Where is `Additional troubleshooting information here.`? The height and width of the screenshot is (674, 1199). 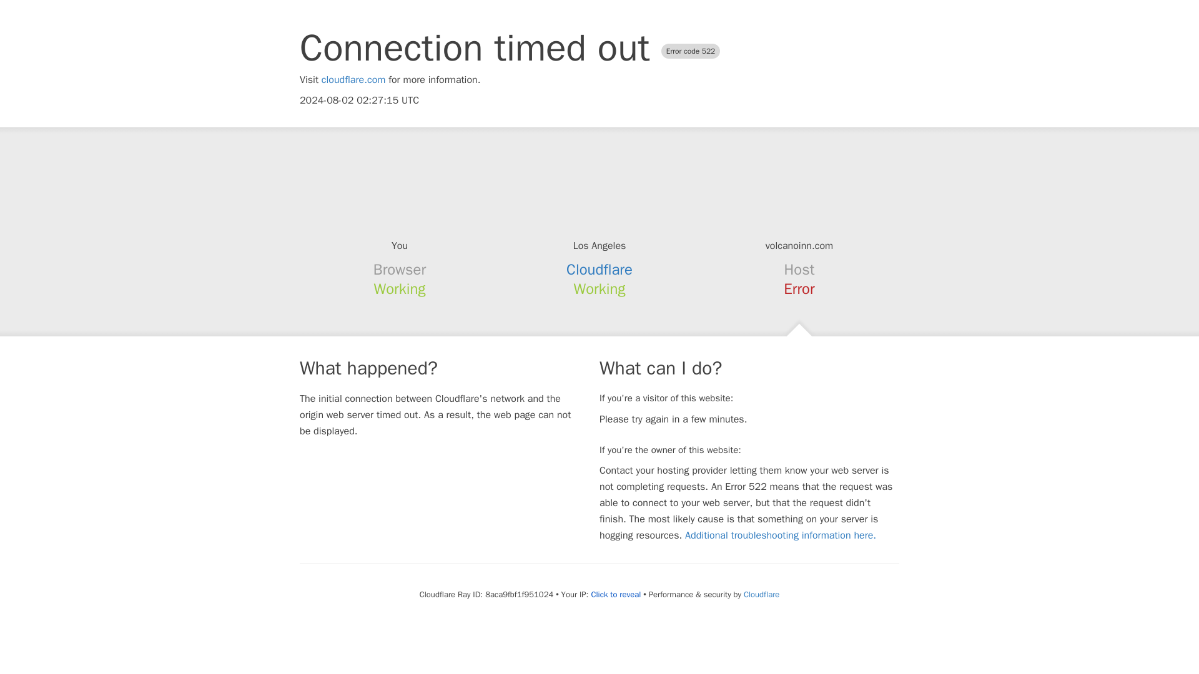
Additional troubleshooting information here. is located at coordinates (781, 535).